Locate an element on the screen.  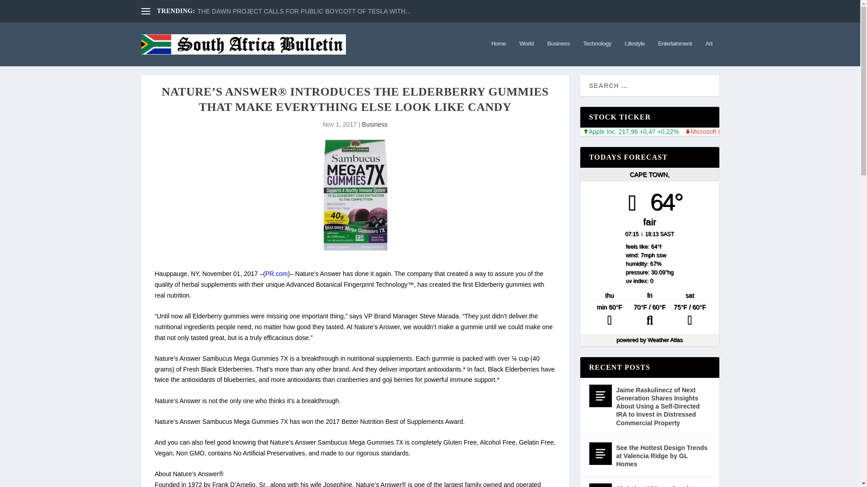
Technology is located at coordinates (597, 53).